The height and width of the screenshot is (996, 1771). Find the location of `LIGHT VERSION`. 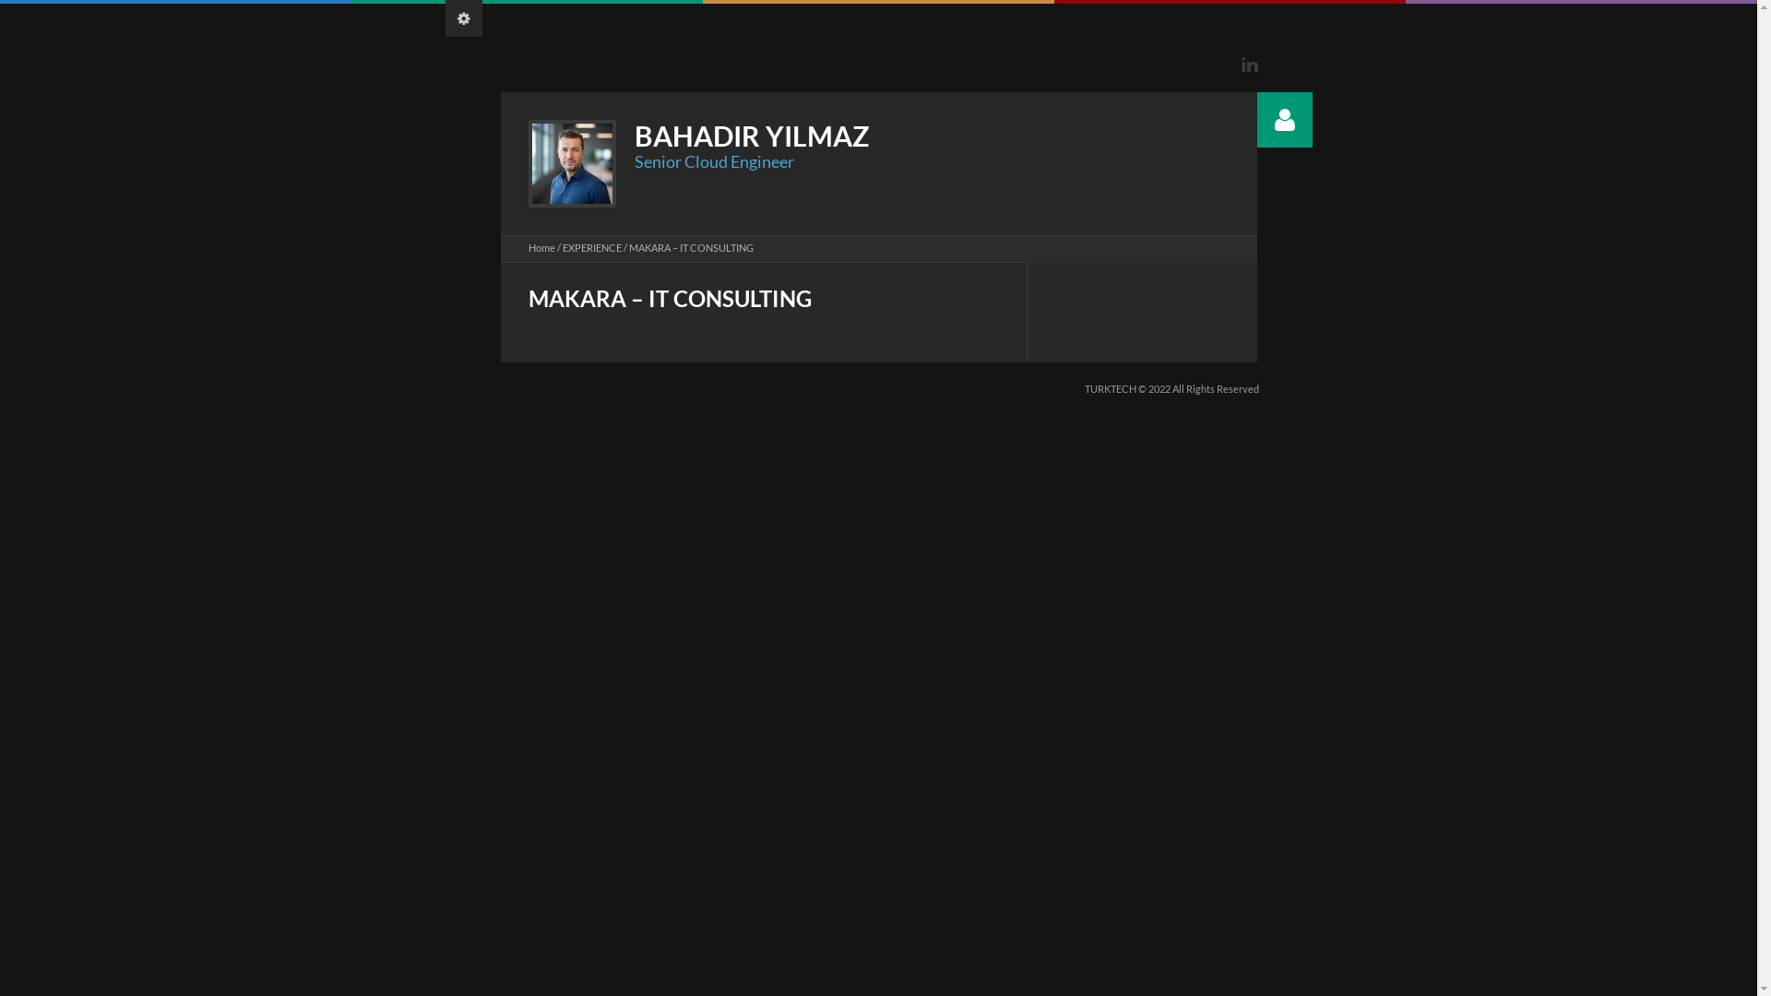

LIGHT VERSION is located at coordinates (463, 18).